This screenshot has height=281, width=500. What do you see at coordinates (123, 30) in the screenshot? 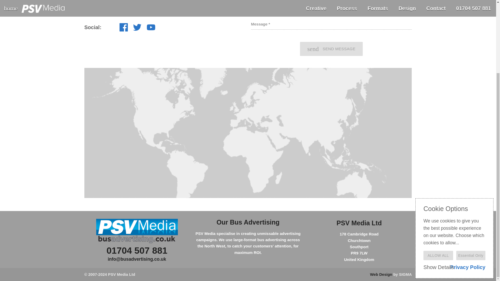
I see `Facebook` at bounding box center [123, 30].